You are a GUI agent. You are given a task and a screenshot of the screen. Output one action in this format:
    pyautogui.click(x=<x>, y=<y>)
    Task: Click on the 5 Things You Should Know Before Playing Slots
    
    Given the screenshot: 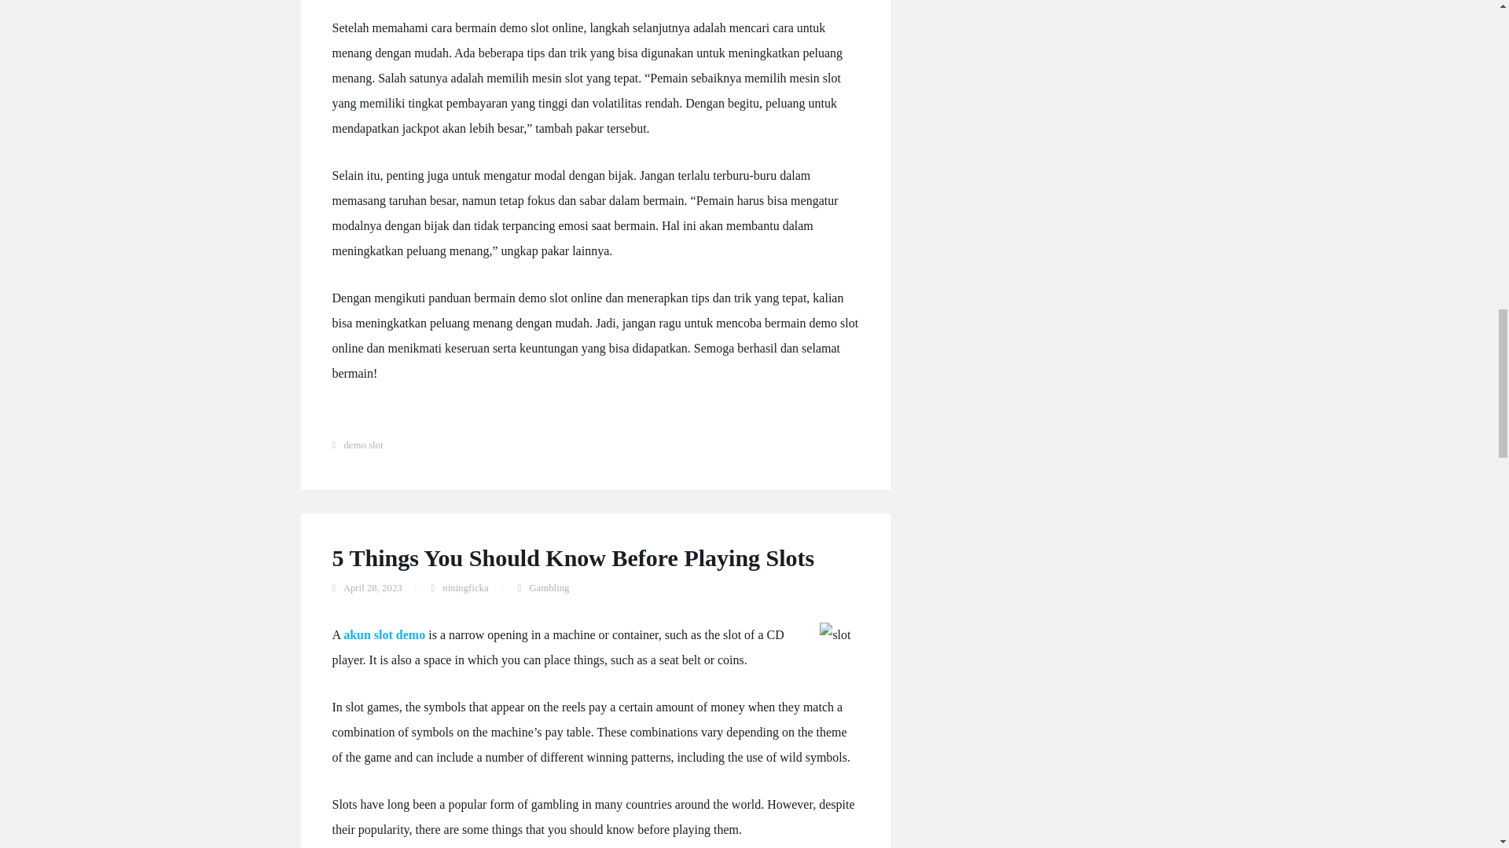 What is the action you would take?
    pyautogui.click(x=573, y=557)
    